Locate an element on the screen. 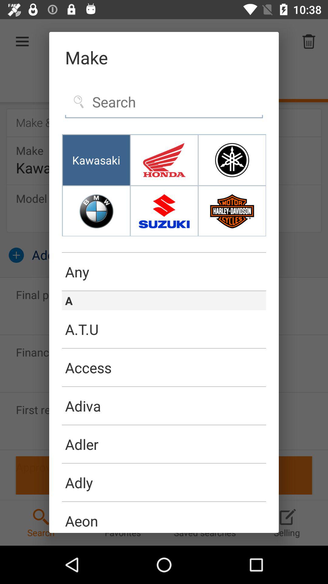 This screenshot has height=584, width=328. turn on the icon above the adly icon is located at coordinates (164, 463).